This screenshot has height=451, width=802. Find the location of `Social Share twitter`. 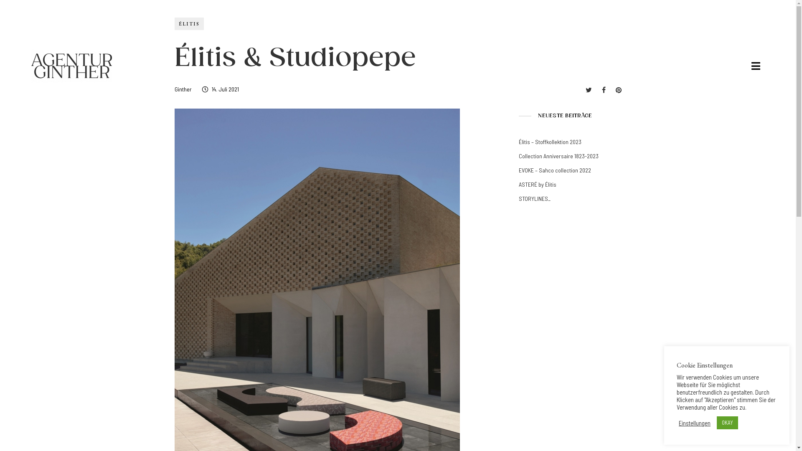

Social Share twitter is located at coordinates (589, 89).